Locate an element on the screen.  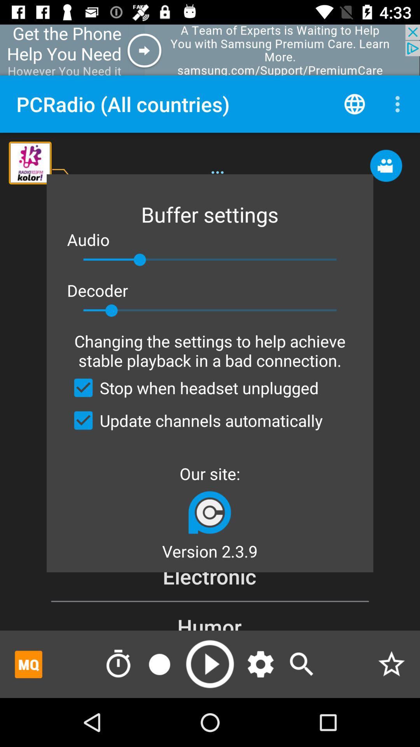
scroll until update channels automatically item is located at coordinates (195, 420).